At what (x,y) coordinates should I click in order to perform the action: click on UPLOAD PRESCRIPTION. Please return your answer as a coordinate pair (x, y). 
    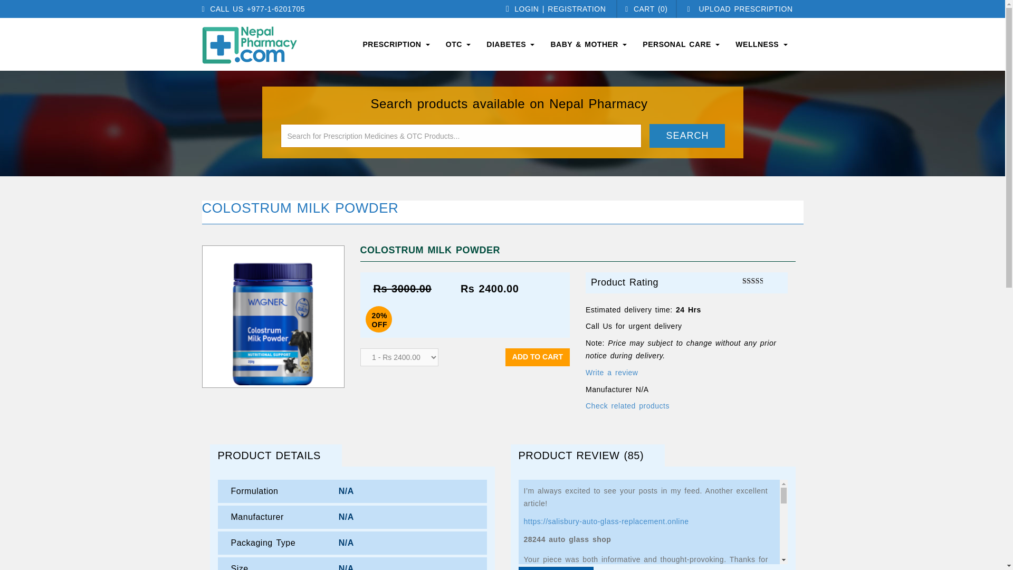
    Looking at the image, I should click on (739, 8).